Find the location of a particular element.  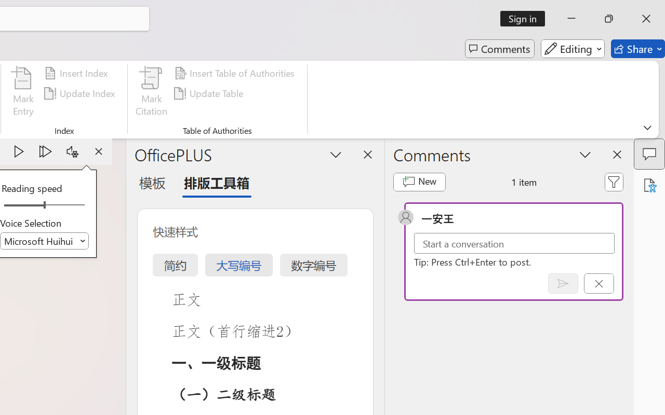

Settings is located at coordinates (72, 151).